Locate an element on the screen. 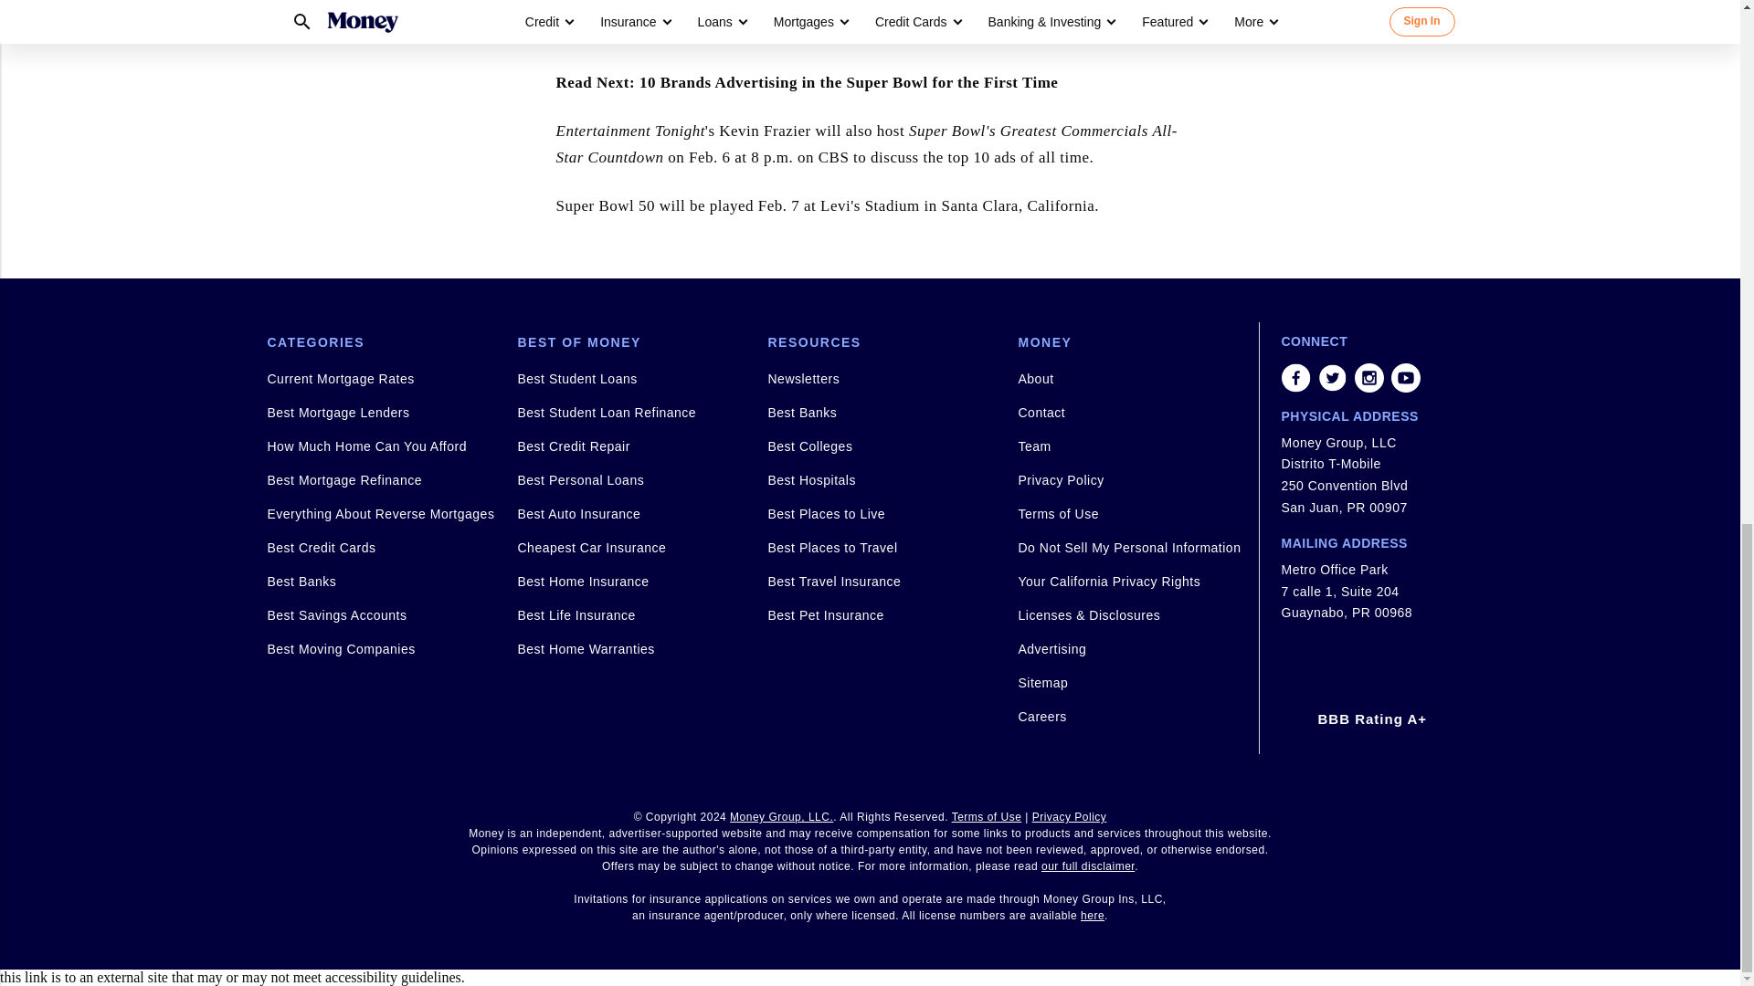  instagram share is located at coordinates (1368, 378).